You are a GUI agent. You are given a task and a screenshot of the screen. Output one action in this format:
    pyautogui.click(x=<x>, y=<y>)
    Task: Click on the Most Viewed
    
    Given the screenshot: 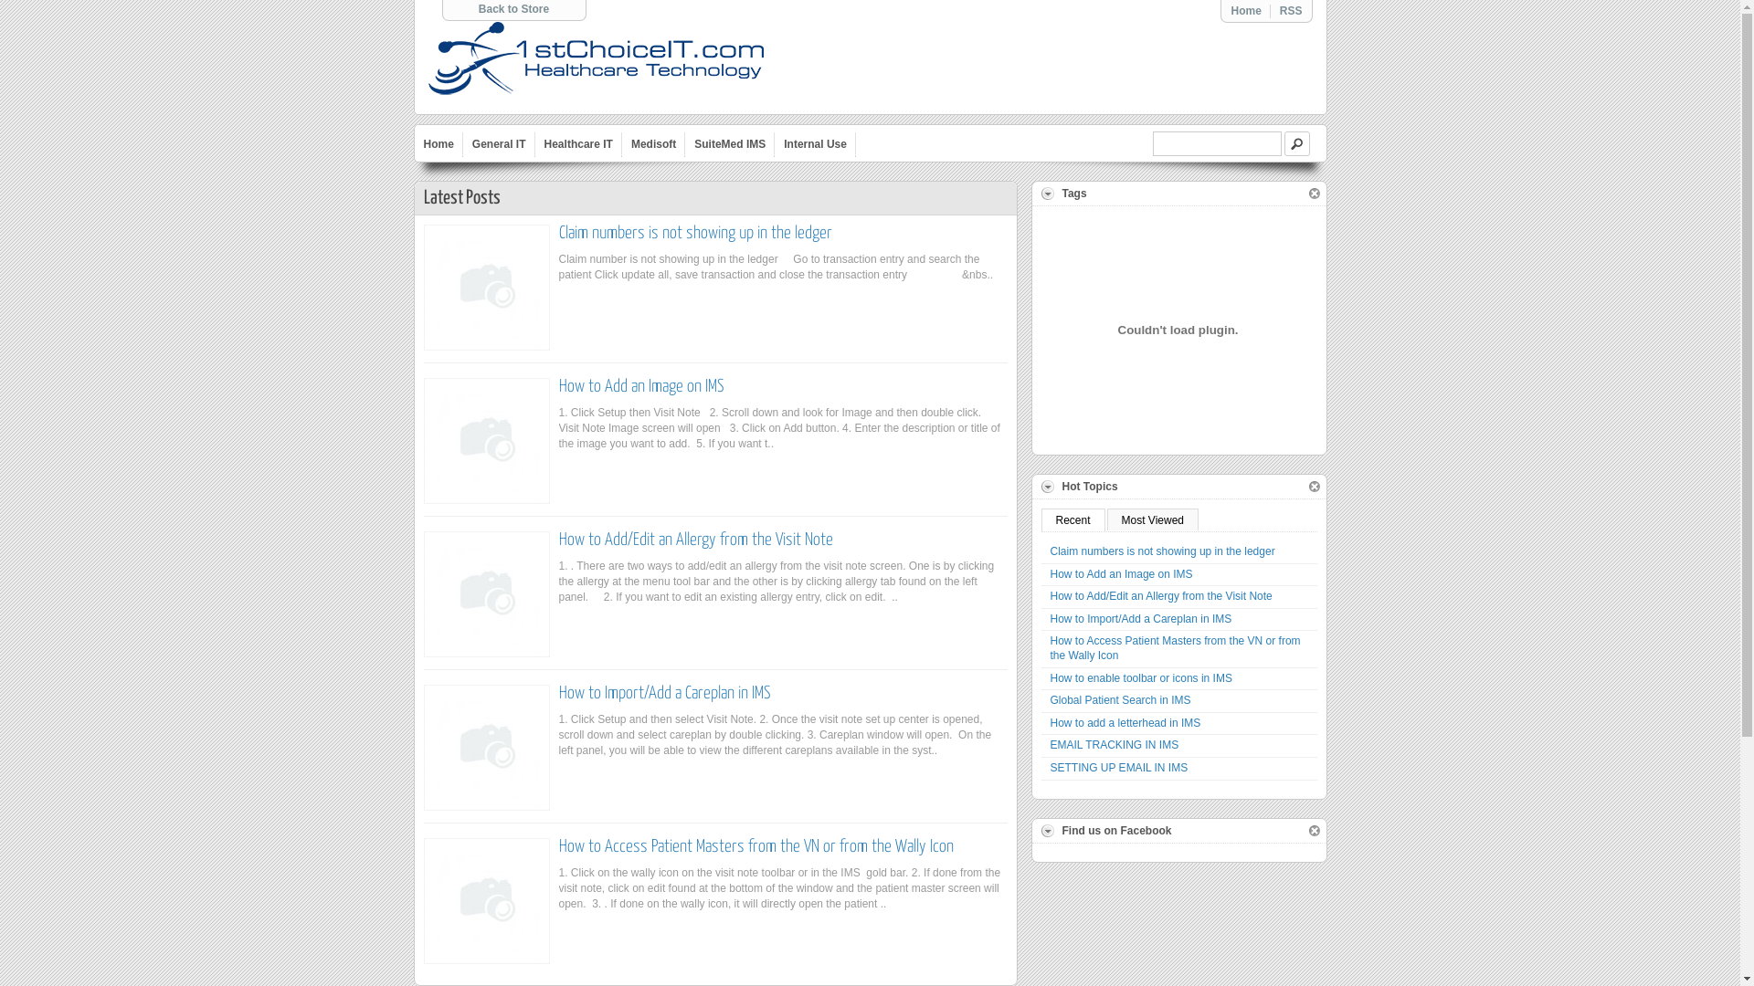 What is the action you would take?
    pyautogui.click(x=1153, y=519)
    